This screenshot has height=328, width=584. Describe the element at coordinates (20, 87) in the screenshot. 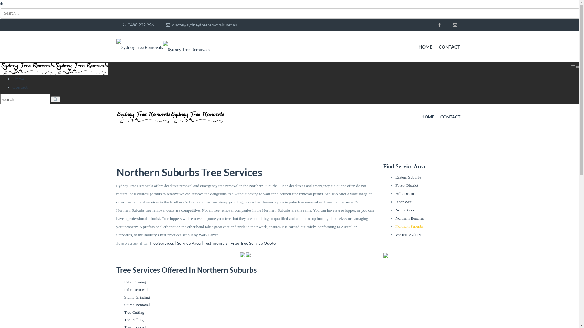

I see `Contact` at that location.